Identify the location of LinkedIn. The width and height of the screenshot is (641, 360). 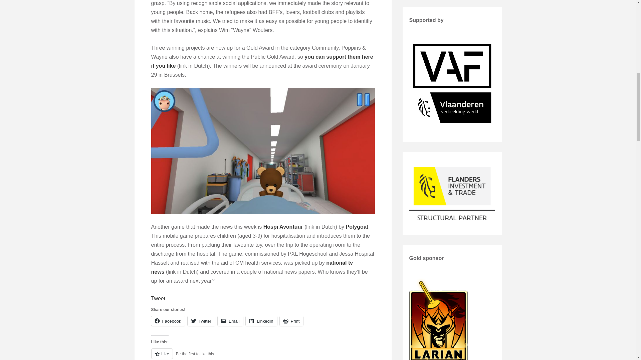
(261, 321).